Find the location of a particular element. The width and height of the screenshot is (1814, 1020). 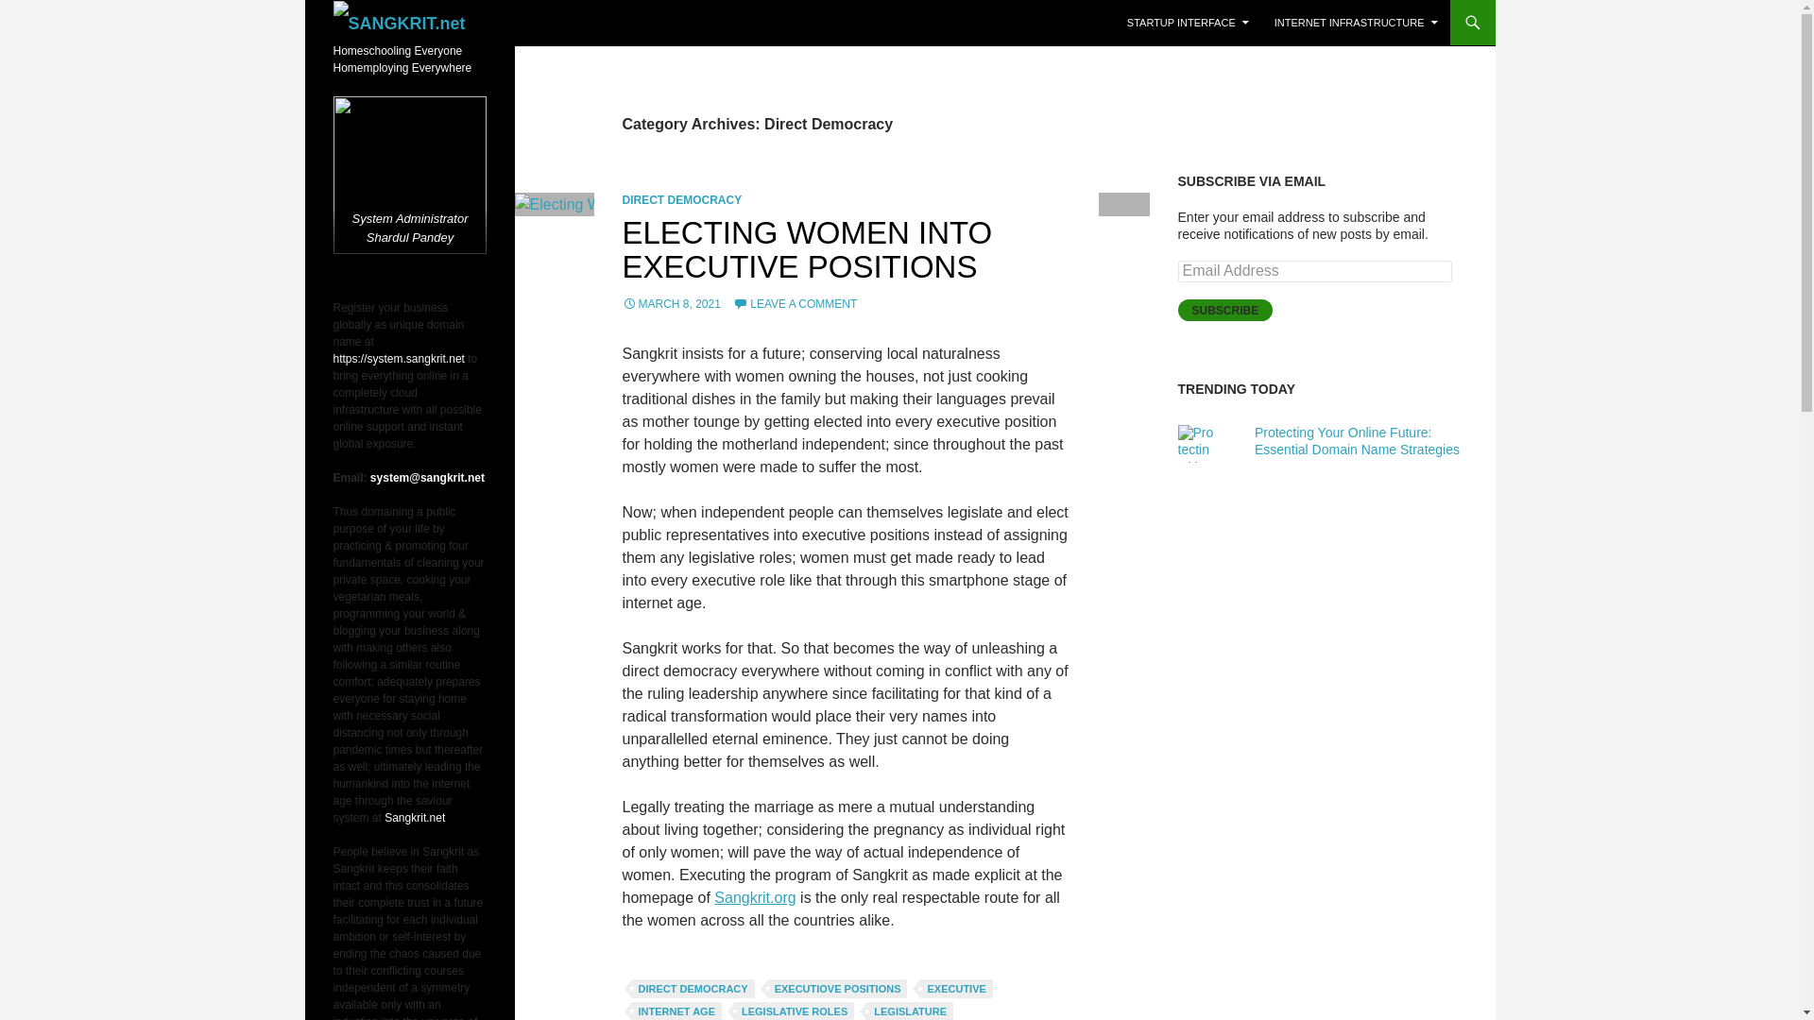

DIRECT DEMOCRACY is located at coordinates (693, 988).